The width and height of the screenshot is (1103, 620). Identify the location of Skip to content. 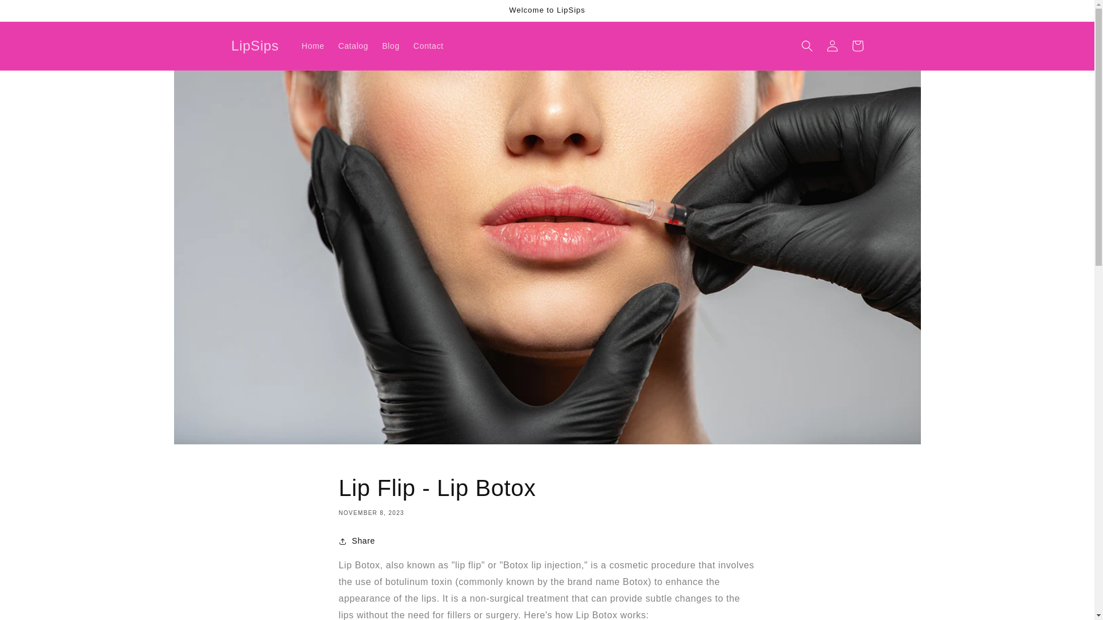
(34, 13).